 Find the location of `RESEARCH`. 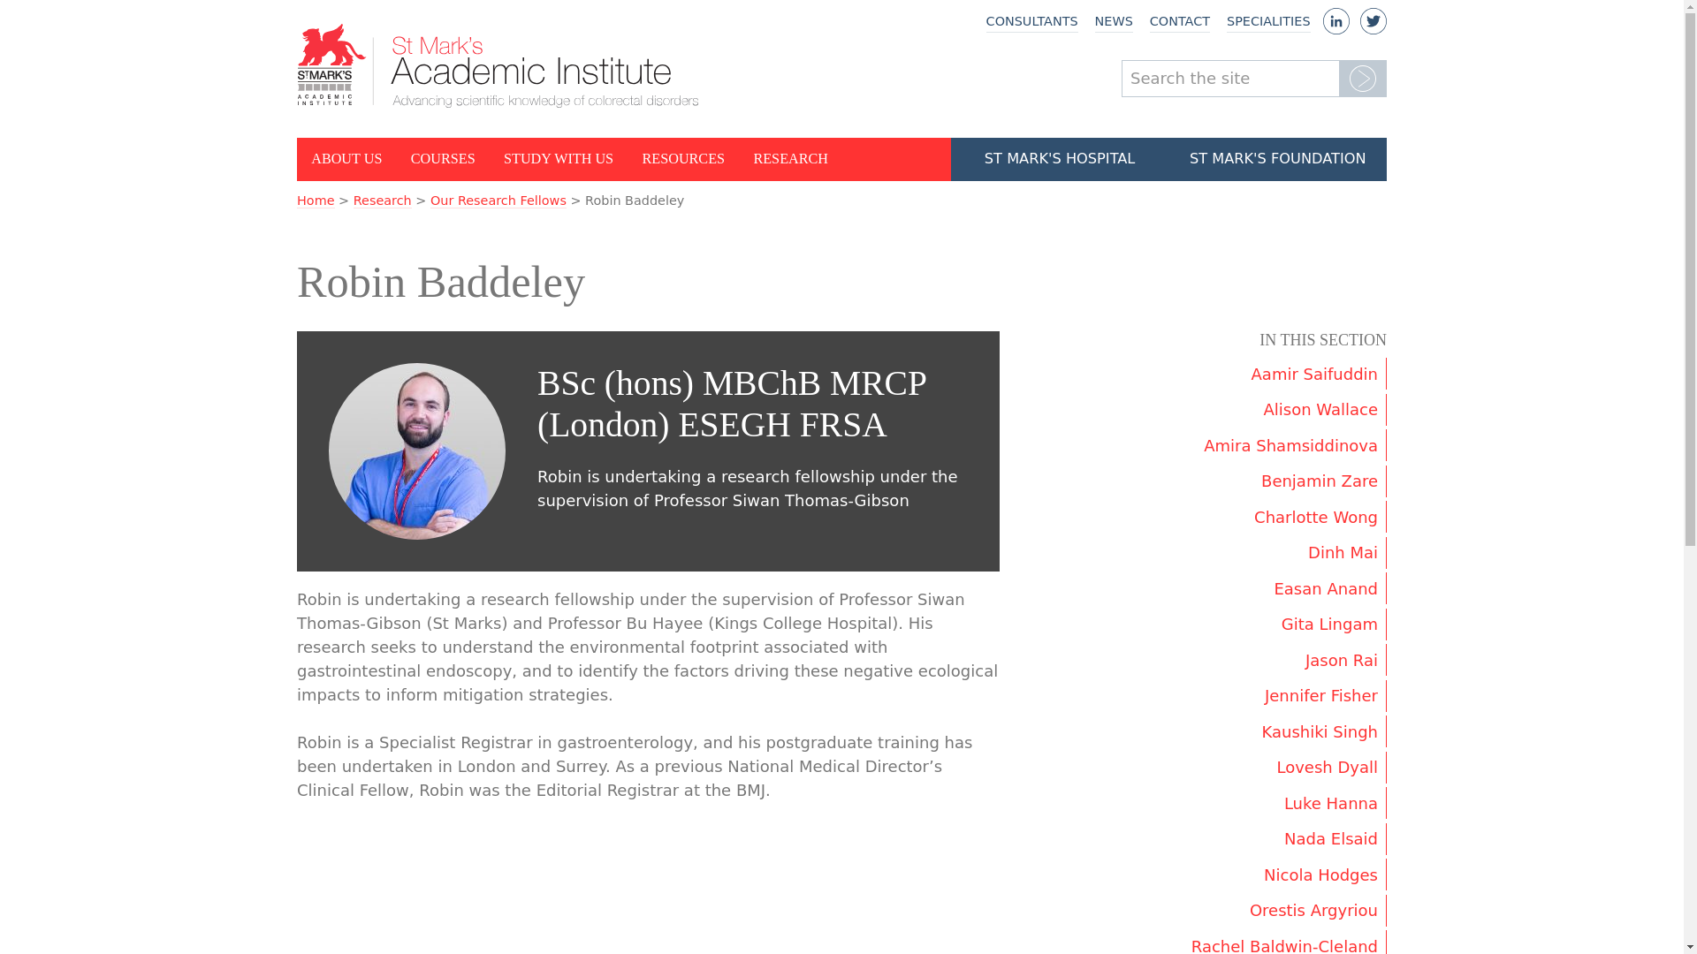

RESEARCH is located at coordinates (790, 159).